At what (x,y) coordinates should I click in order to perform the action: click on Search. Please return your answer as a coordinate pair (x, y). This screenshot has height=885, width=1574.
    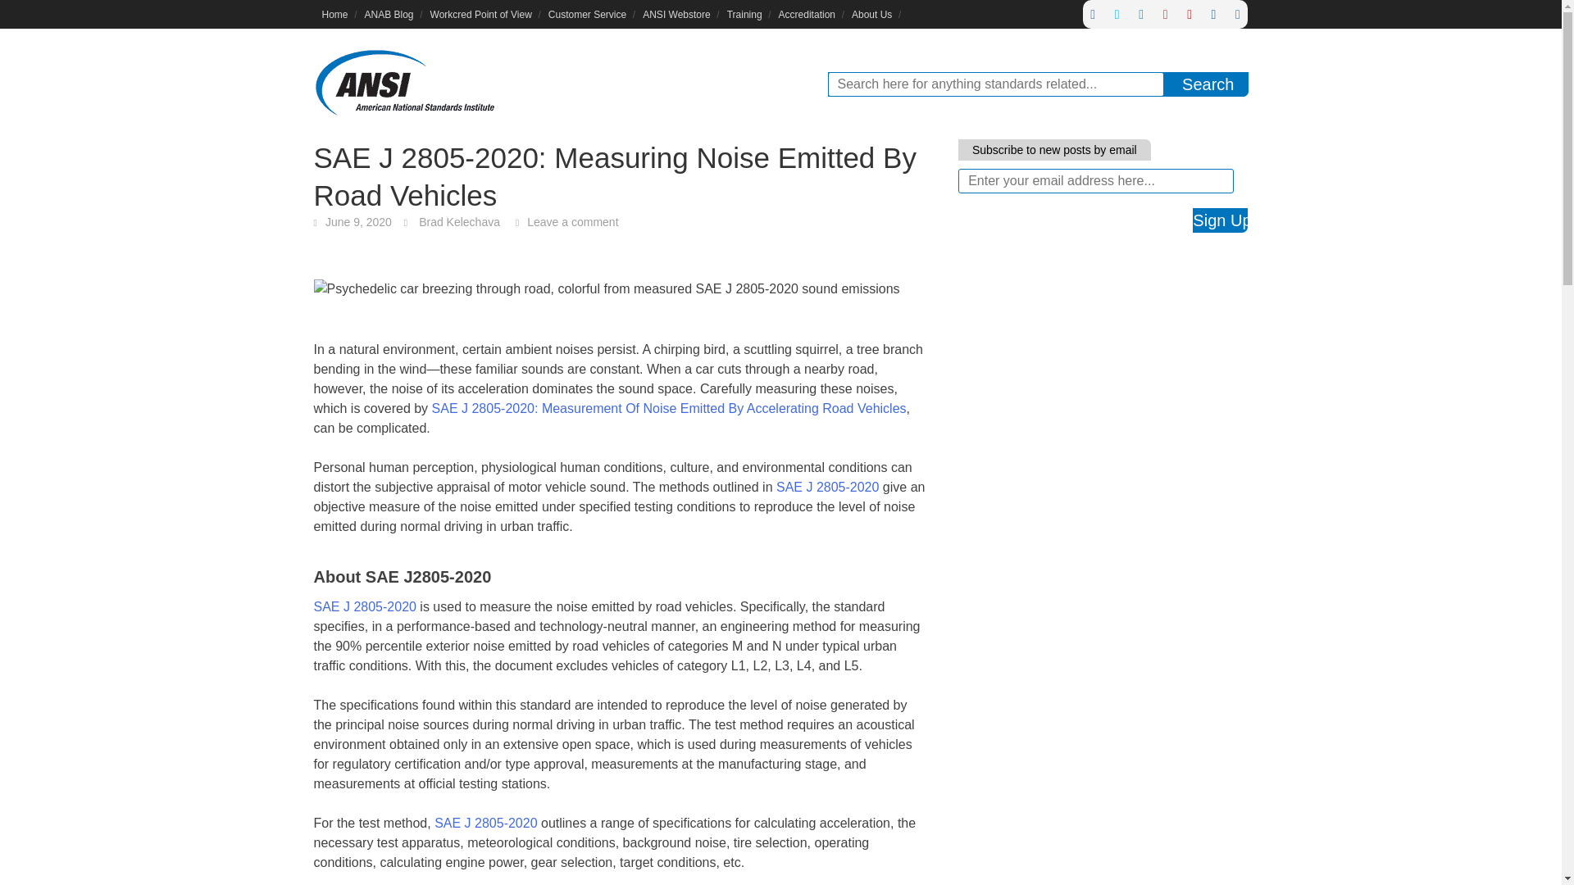
    Looking at the image, I should click on (1208, 84).